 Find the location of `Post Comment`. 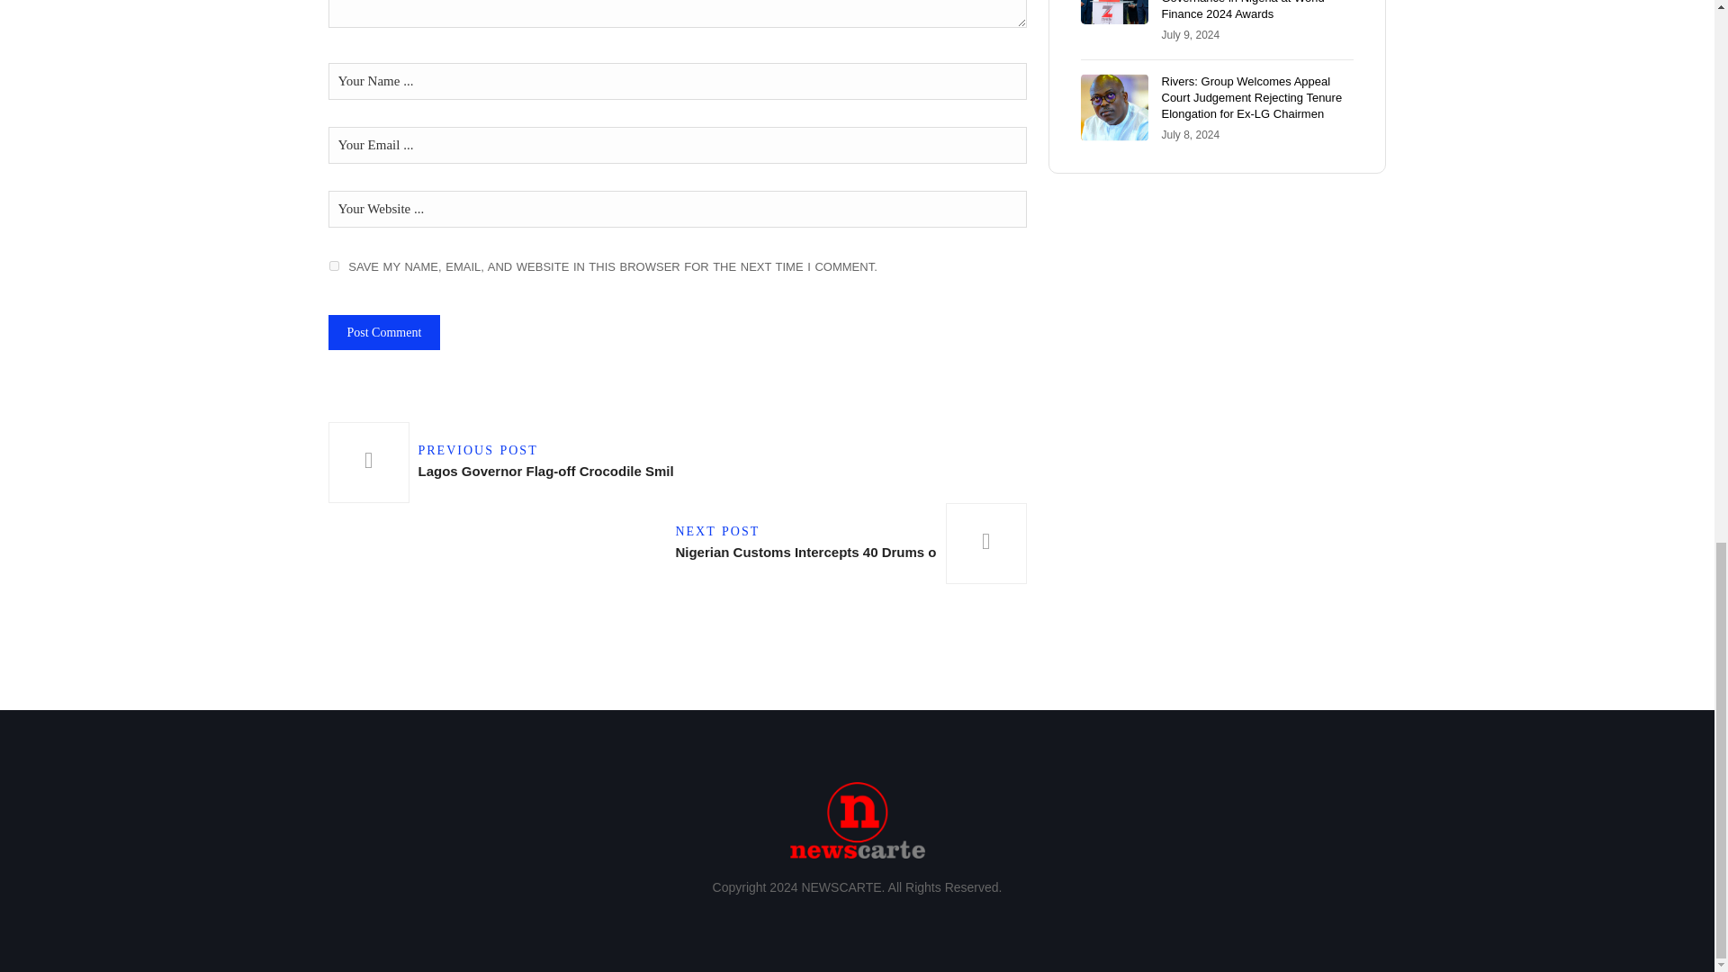

Post Comment is located at coordinates (505, 463).